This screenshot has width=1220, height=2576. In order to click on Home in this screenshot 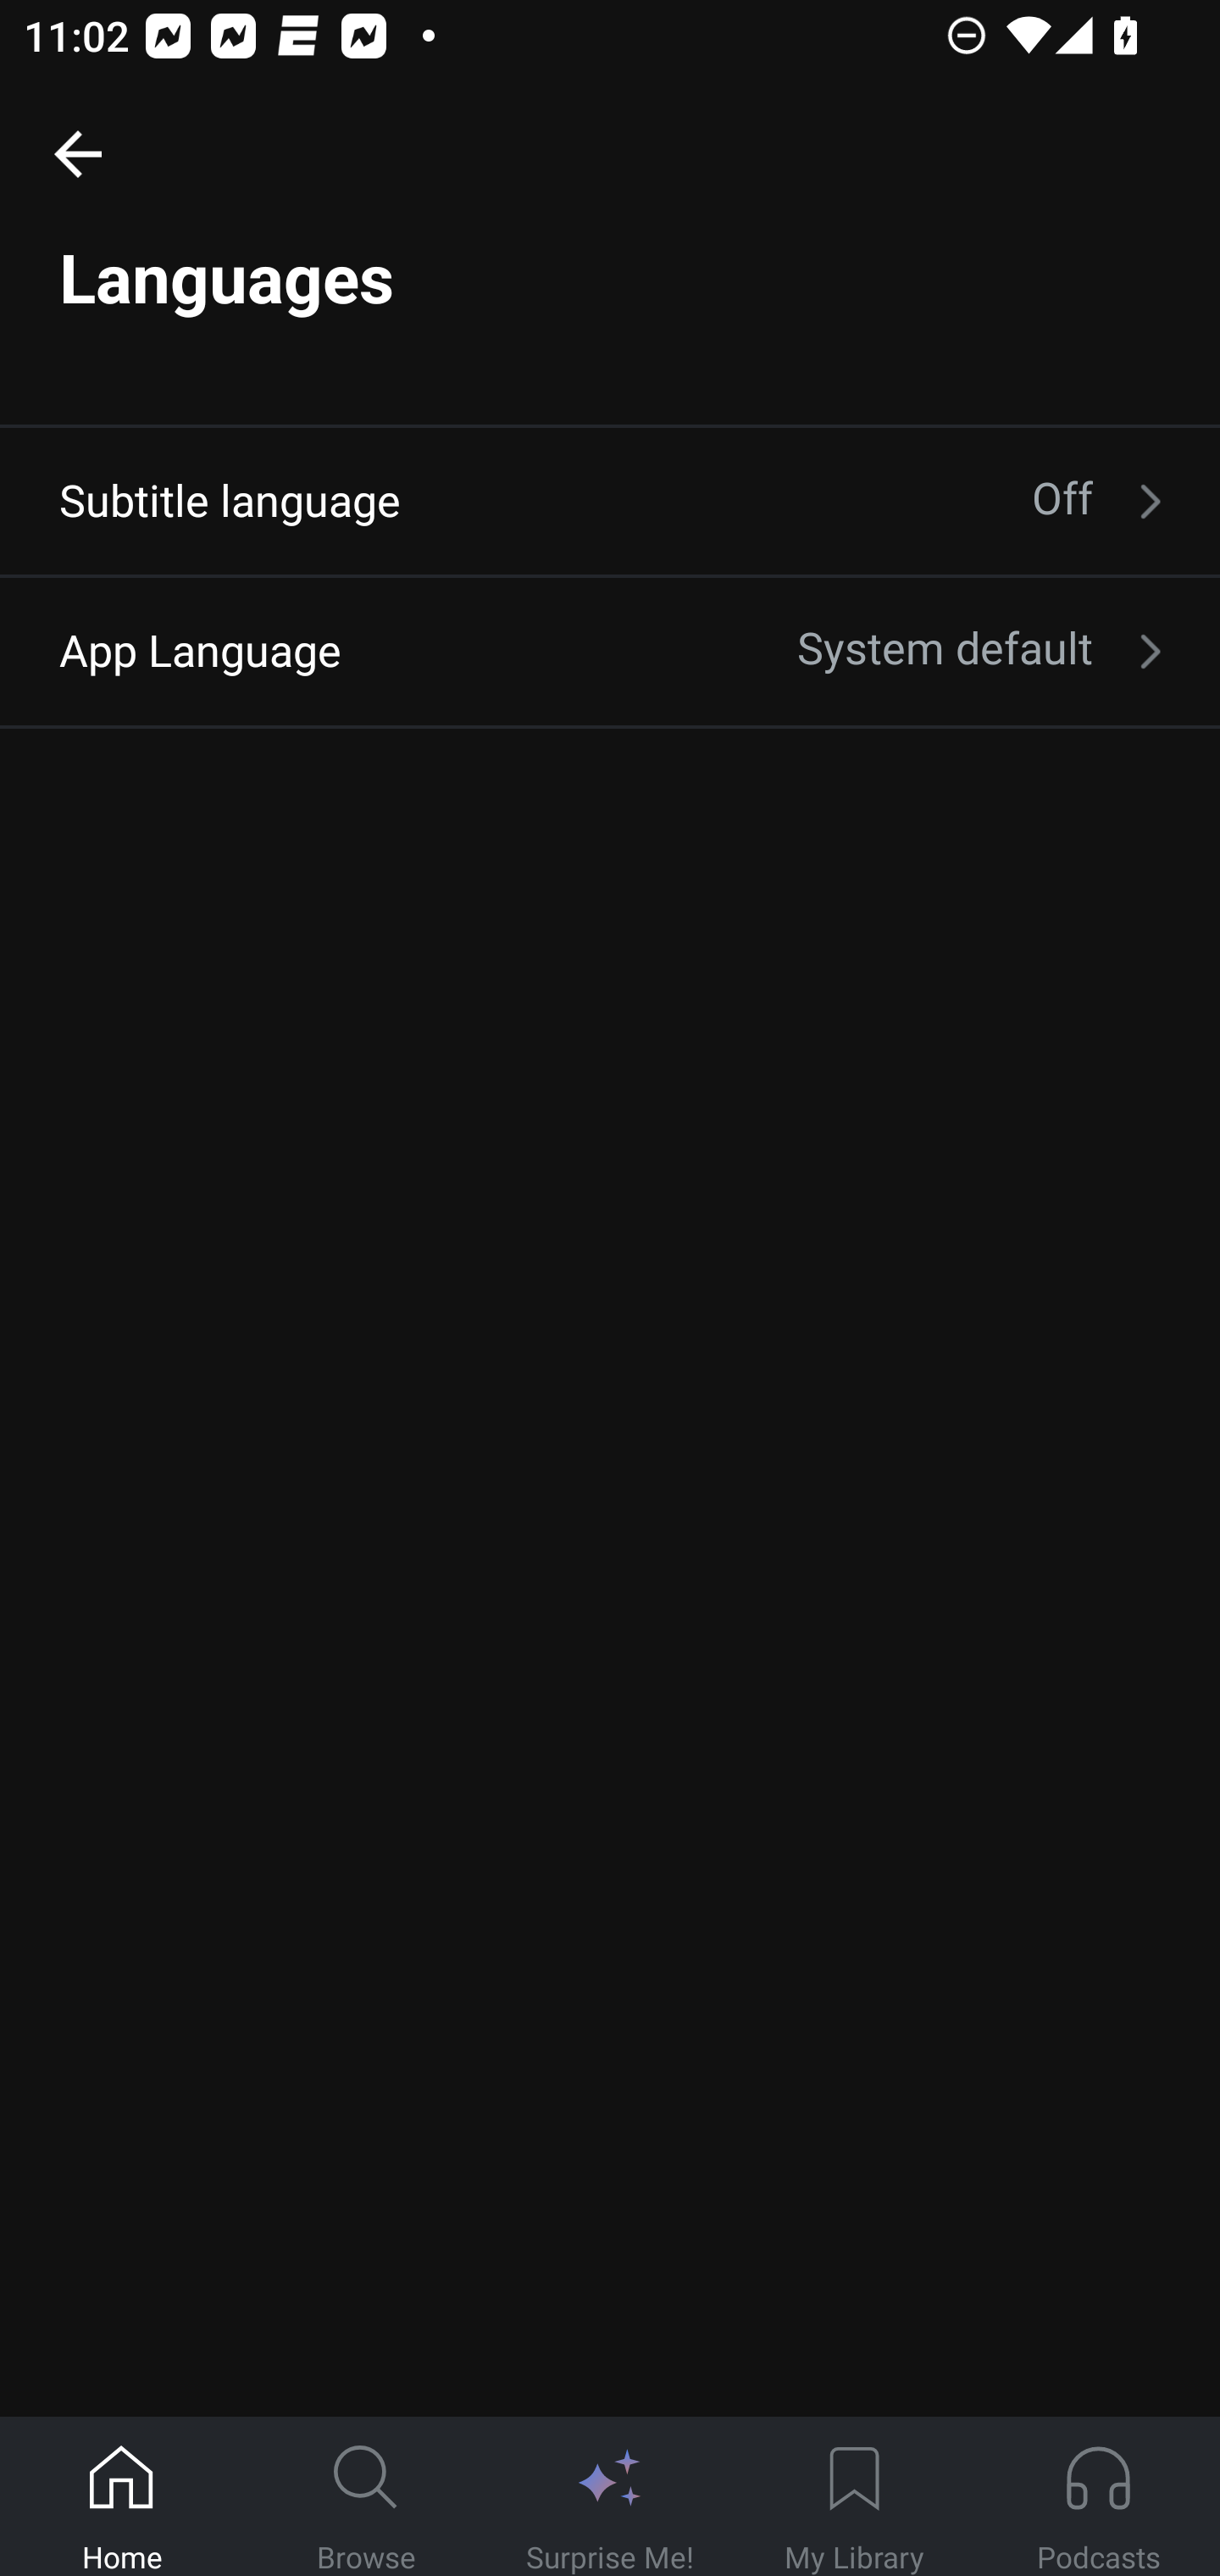, I will do `click(122, 2497)`.